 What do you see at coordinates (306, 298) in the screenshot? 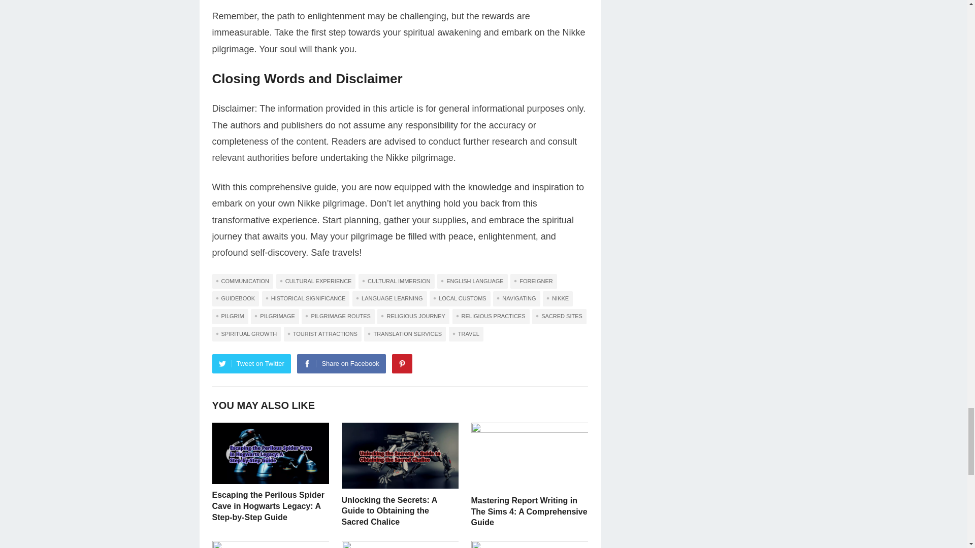
I see `HISTORICAL SIGNIFICANCE` at bounding box center [306, 298].